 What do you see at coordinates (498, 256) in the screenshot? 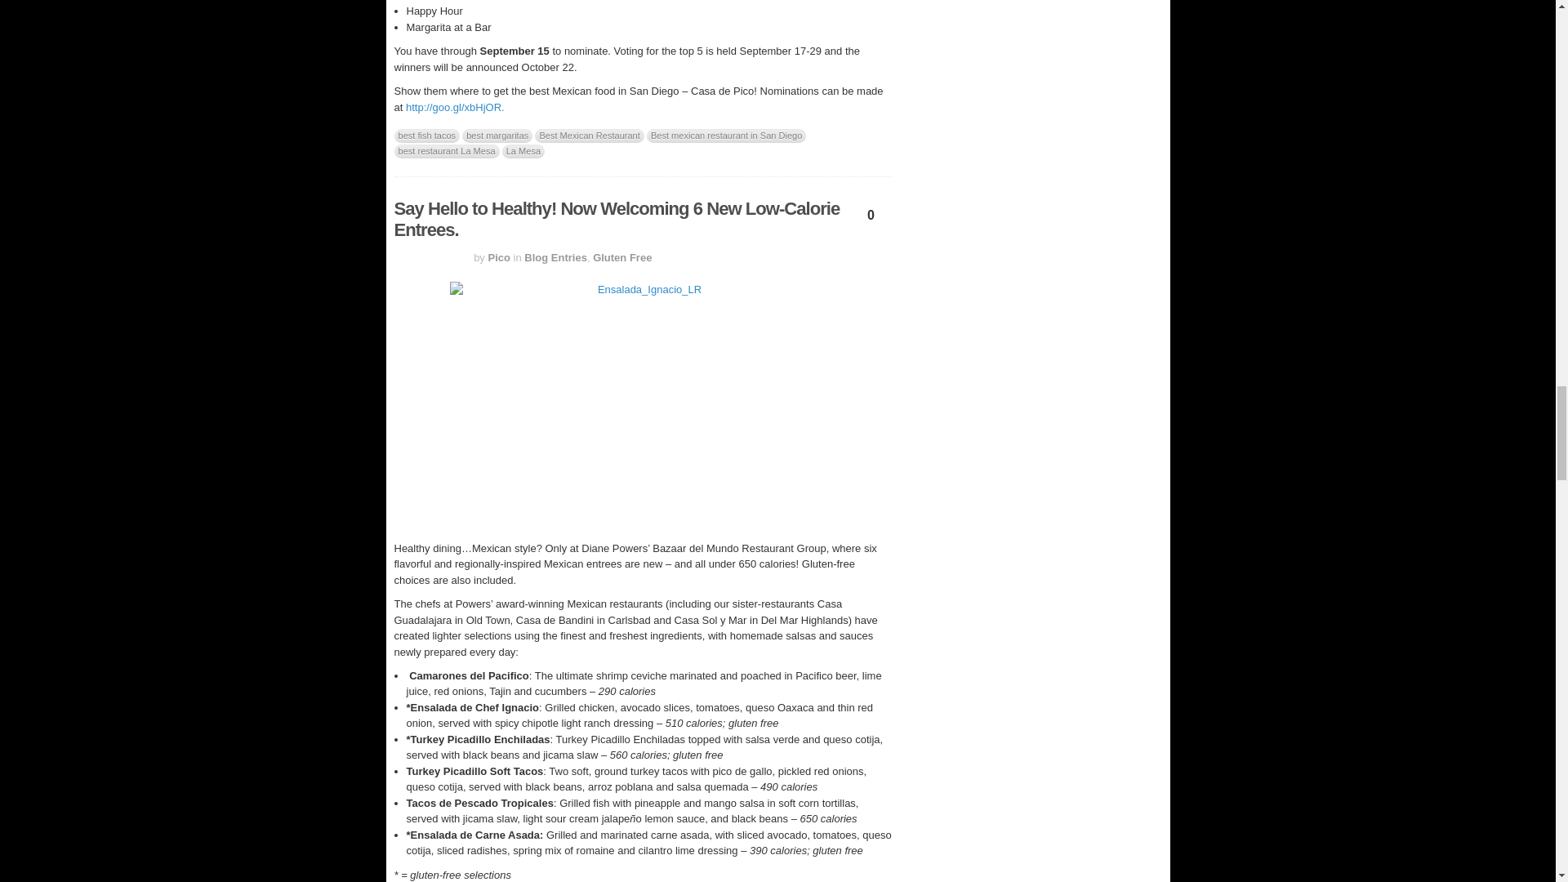
I see `Posts by Pico` at bounding box center [498, 256].